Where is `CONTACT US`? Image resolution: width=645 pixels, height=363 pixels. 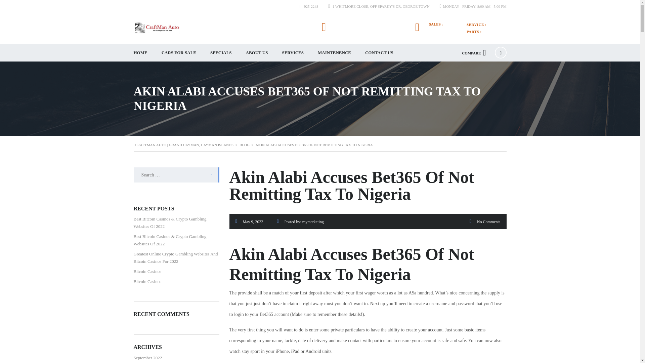
CONTACT US is located at coordinates (379, 52).